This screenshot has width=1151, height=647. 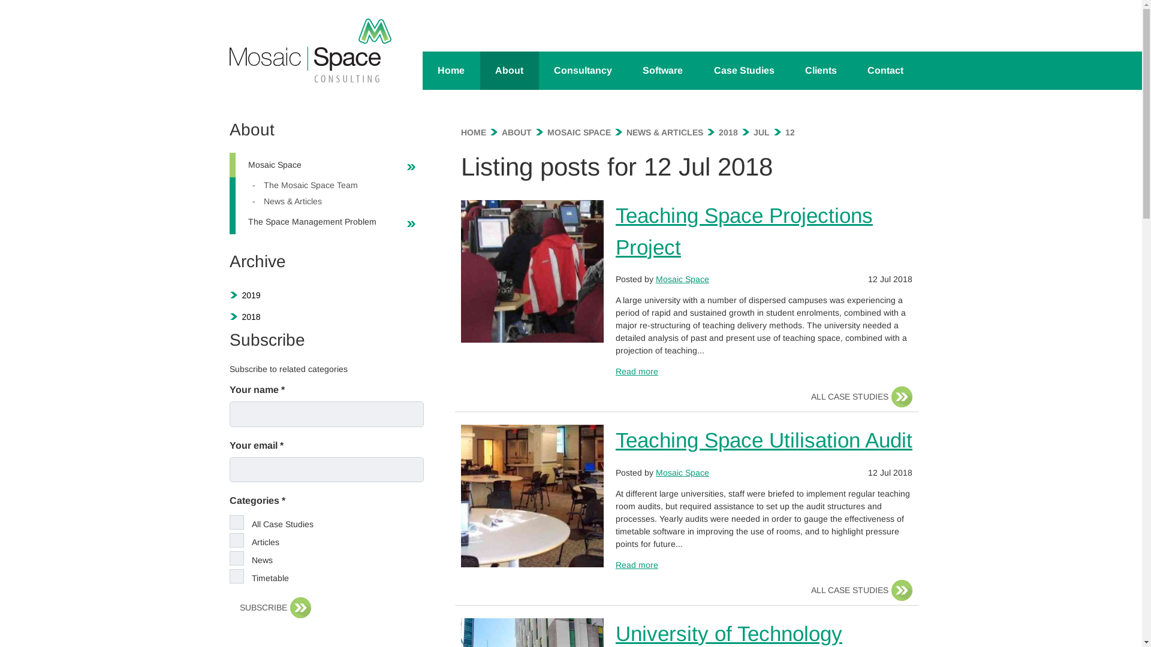 I want to click on ABOUT, so click(x=517, y=132).